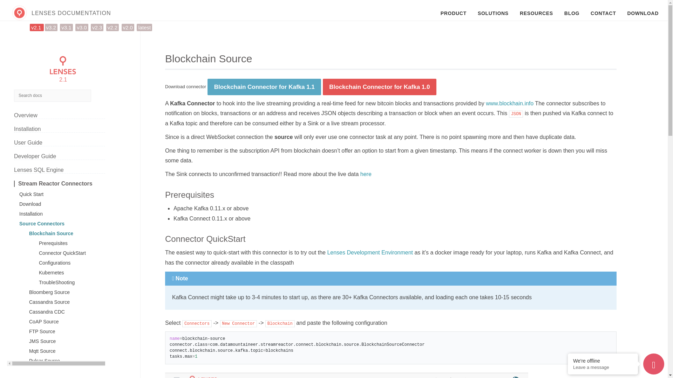 This screenshot has height=378, width=673. I want to click on PRODUCT, so click(454, 13).